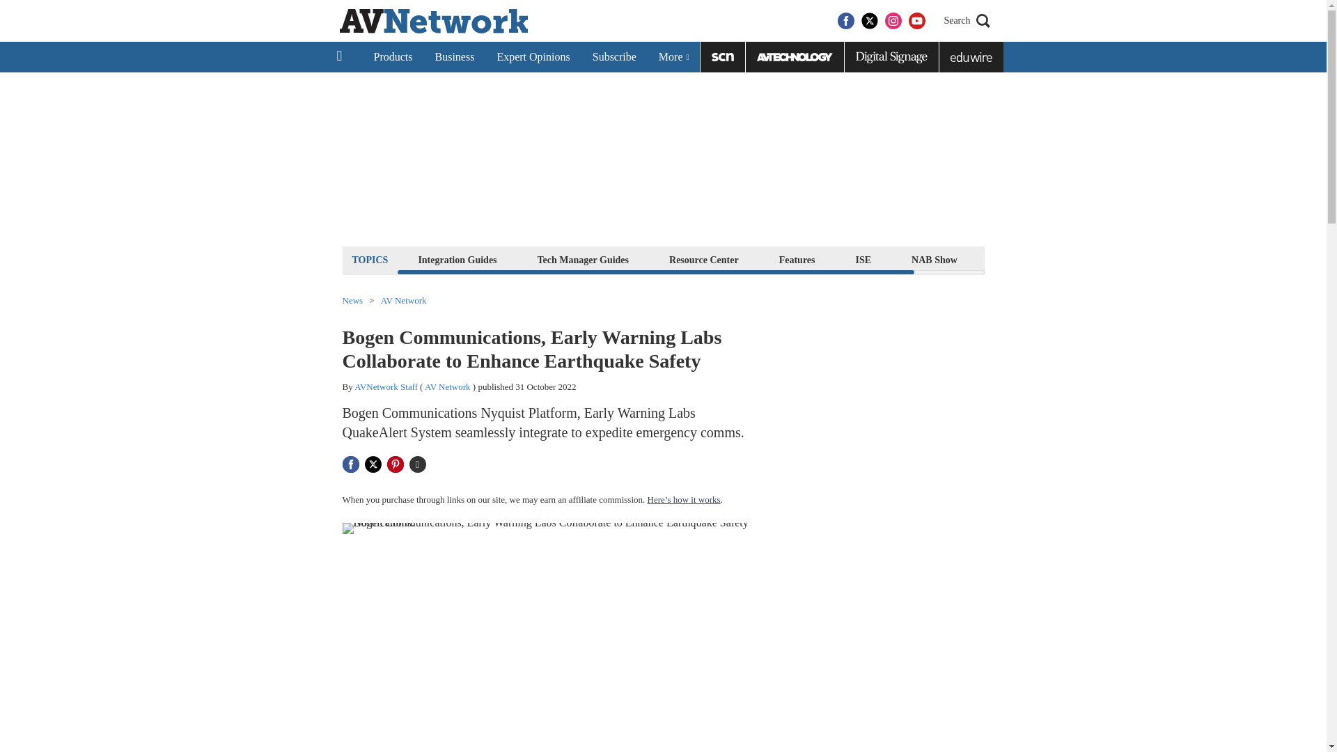 This screenshot has width=1337, height=752. Describe the element at coordinates (703, 259) in the screenshot. I see `Resource Center` at that location.